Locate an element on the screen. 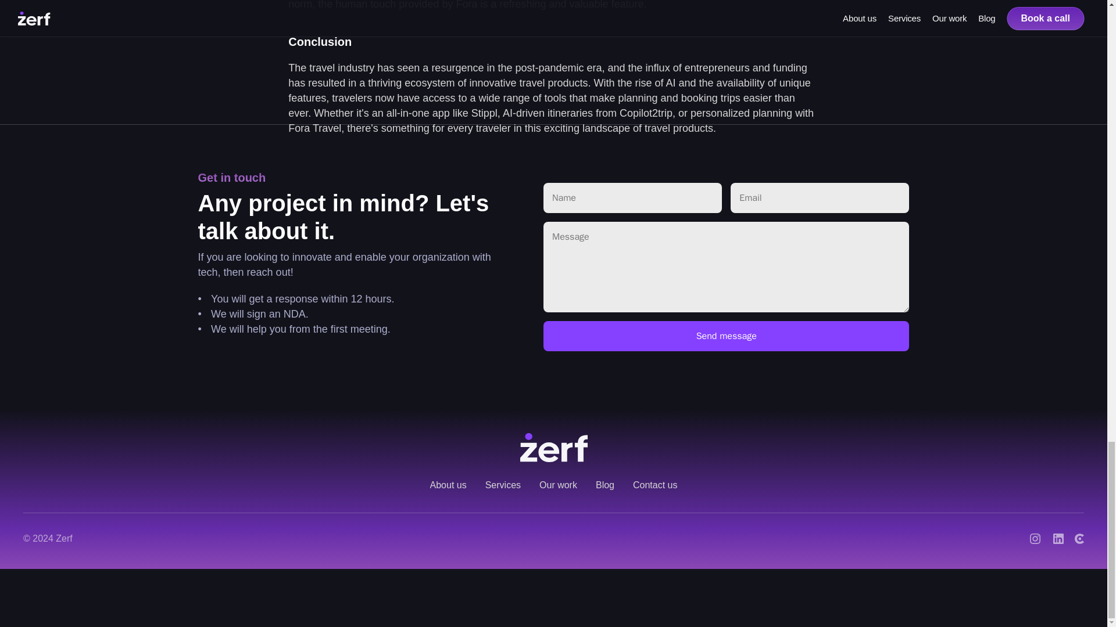 The image size is (1116, 627). About us is located at coordinates (448, 485).